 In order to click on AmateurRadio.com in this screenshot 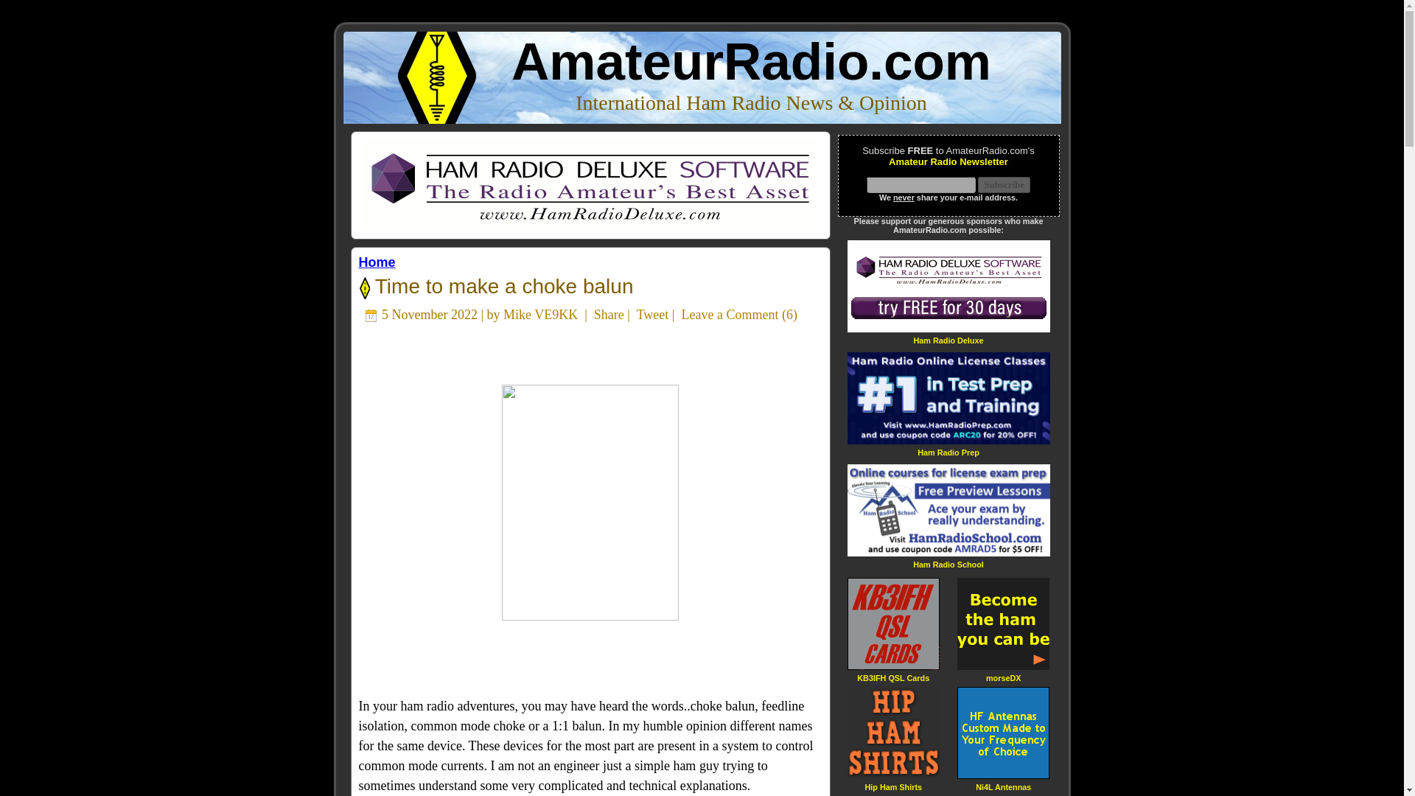, I will do `click(751, 62)`.